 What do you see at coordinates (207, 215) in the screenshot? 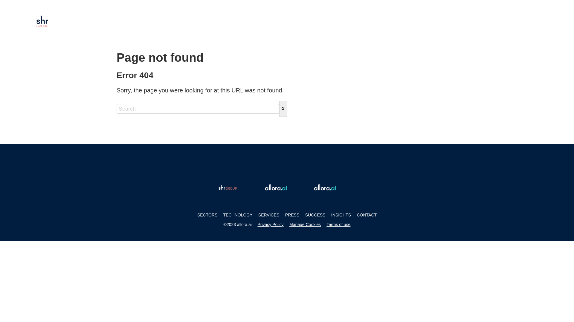
I see `SECTORS` at bounding box center [207, 215].